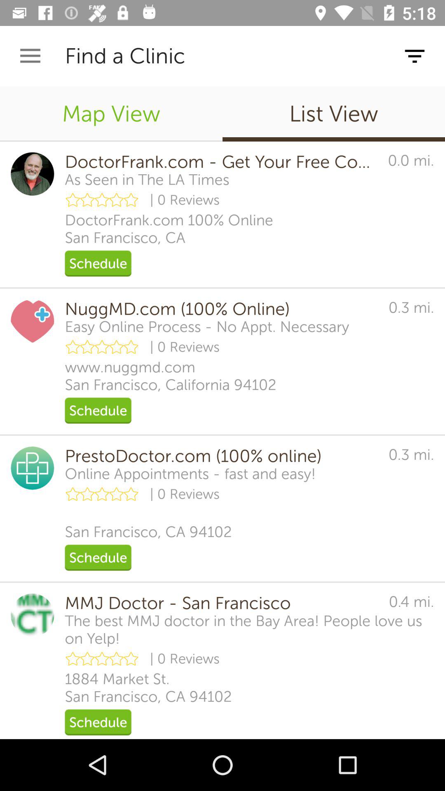 The width and height of the screenshot is (445, 791). Describe the element at coordinates (249, 630) in the screenshot. I see `click the the best mmj icon` at that location.